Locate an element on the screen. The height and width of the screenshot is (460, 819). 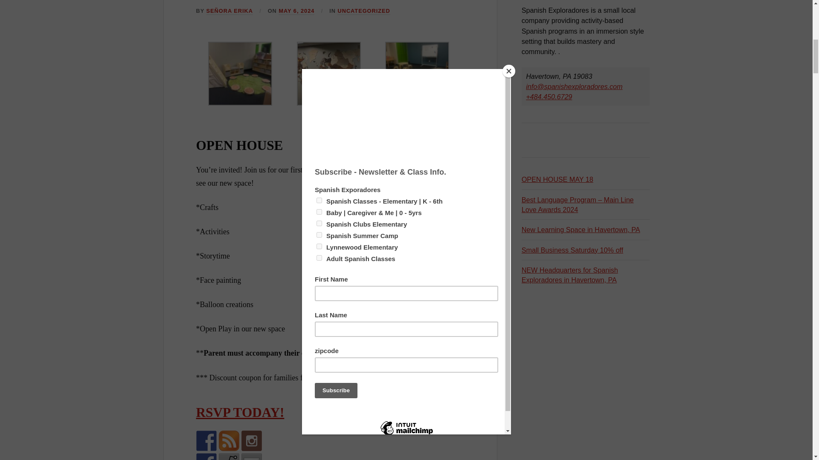
Check out our instagram feed is located at coordinates (252, 440).